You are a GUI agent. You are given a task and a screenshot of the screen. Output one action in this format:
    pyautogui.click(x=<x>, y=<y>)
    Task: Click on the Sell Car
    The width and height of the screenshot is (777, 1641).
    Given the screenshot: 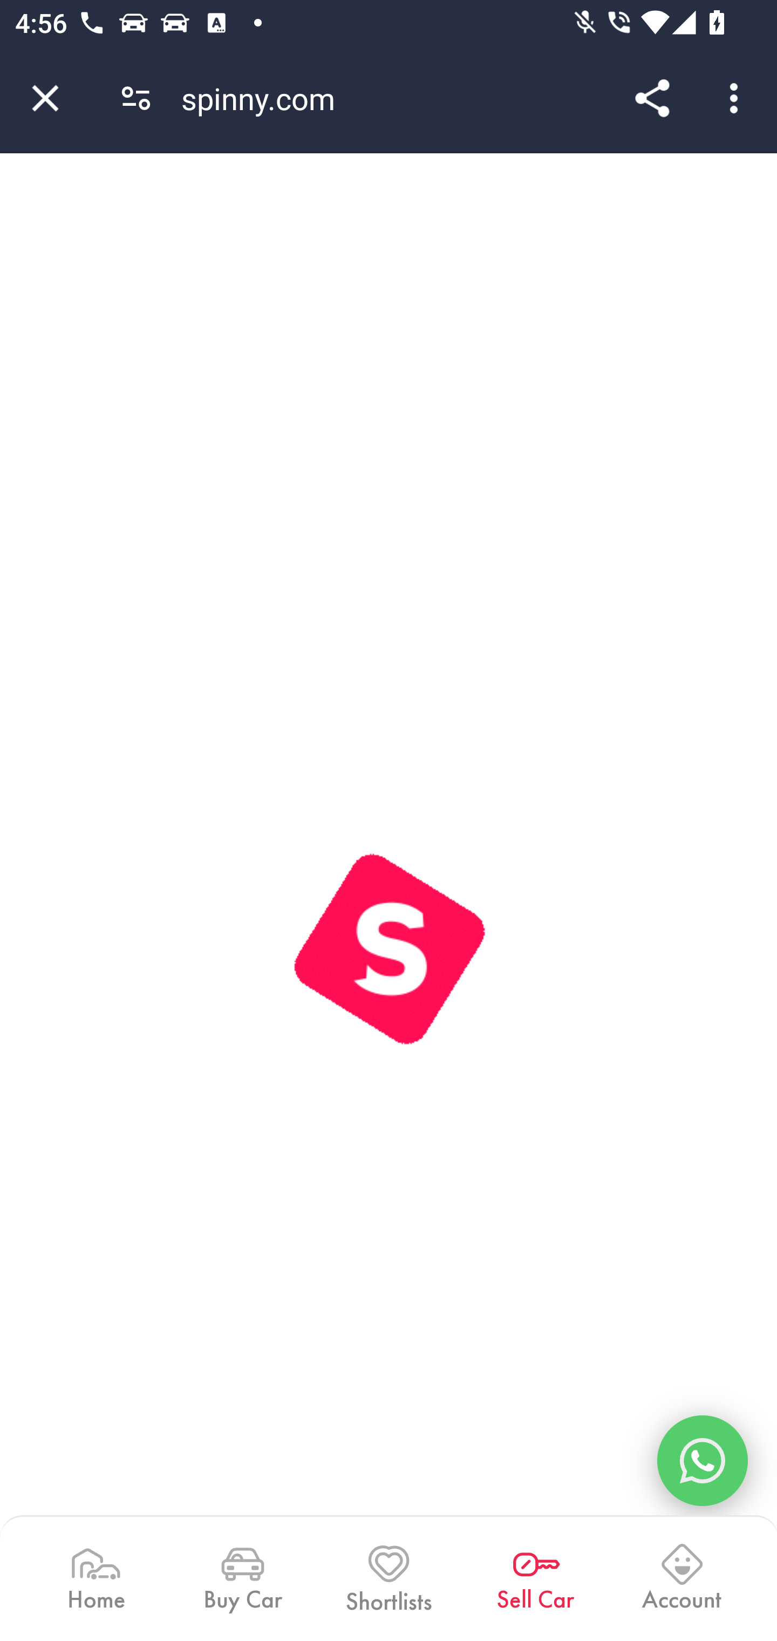 What is the action you would take?
    pyautogui.click(x=535, y=1577)
    